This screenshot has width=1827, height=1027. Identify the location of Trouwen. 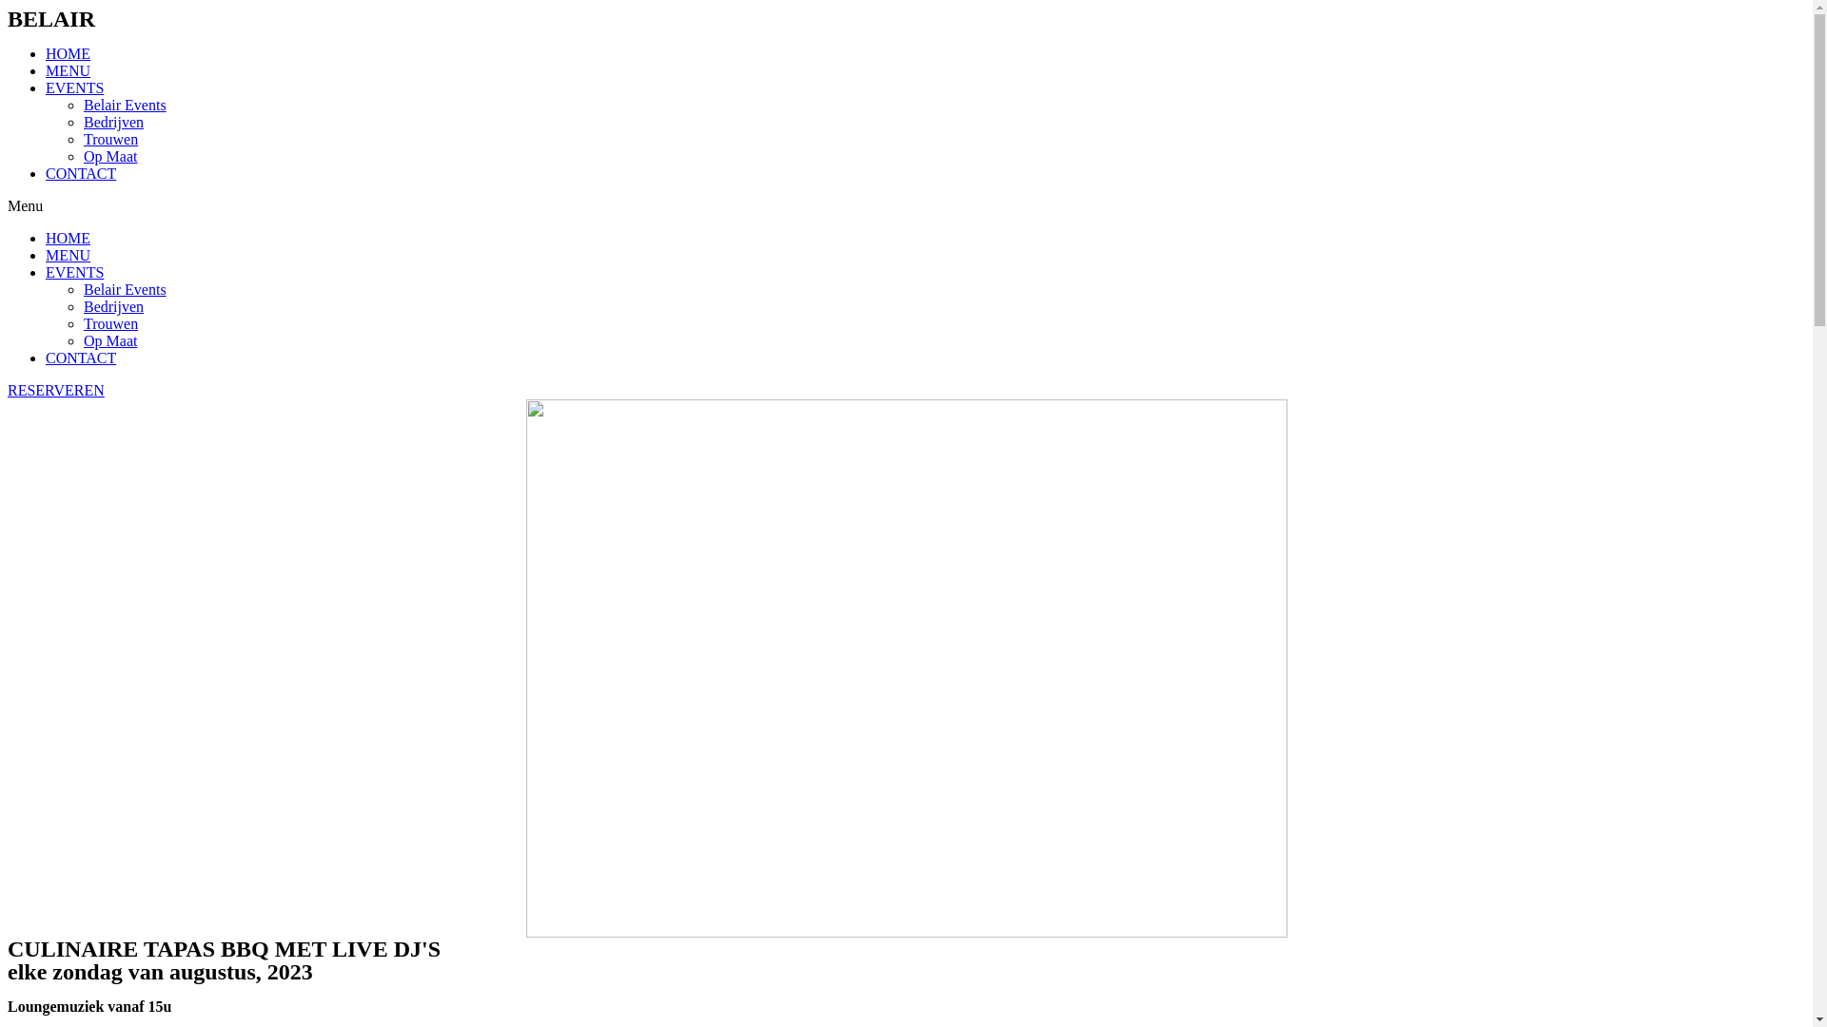
(110, 323).